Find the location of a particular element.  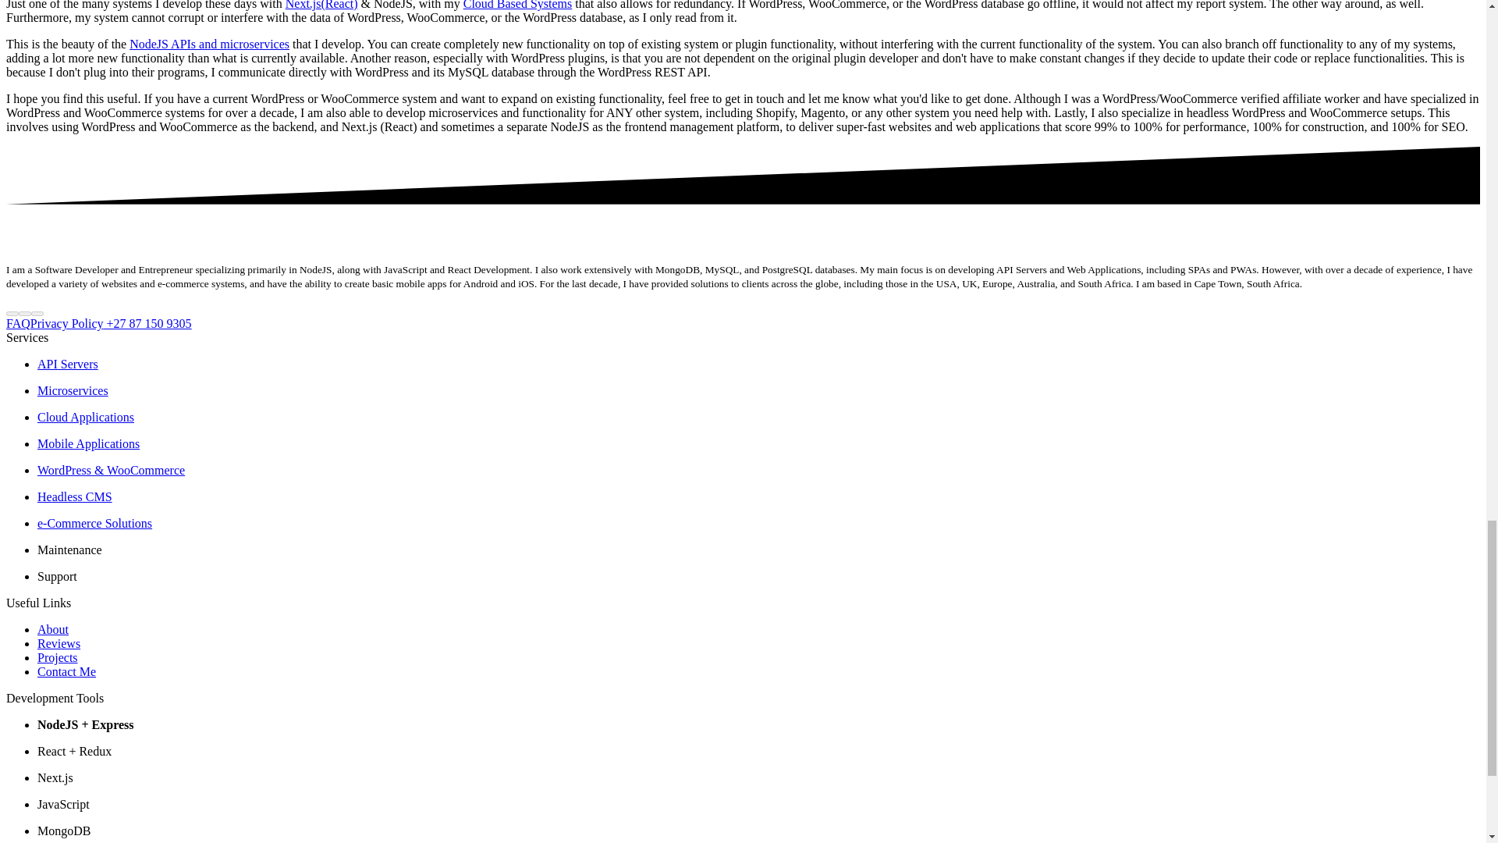

NodeJS APIs and microservices is located at coordinates (209, 44).